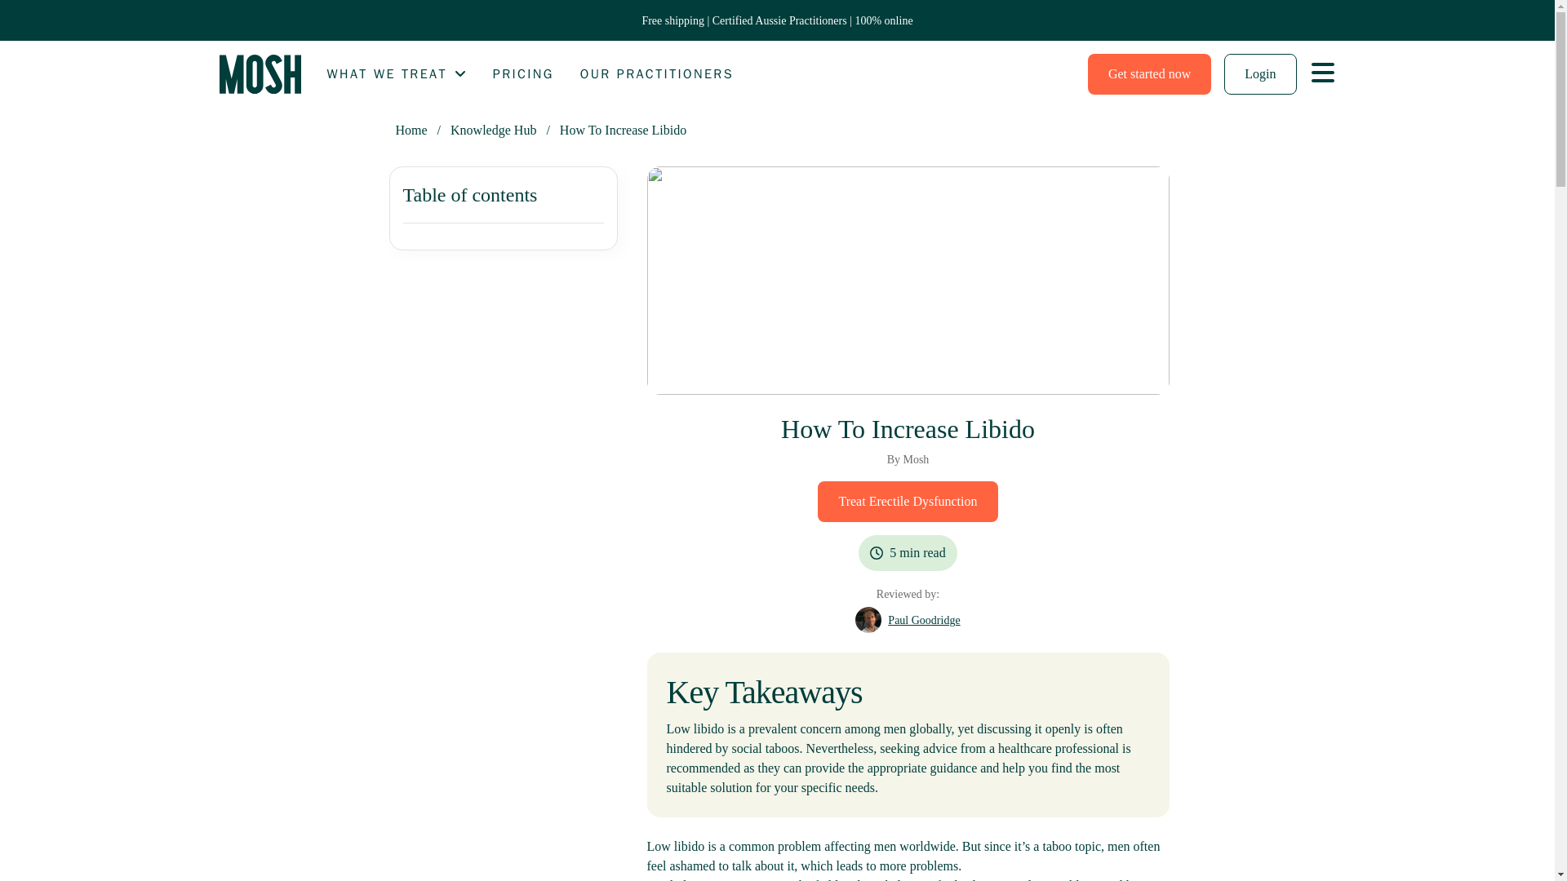 The image size is (1567, 881). What do you see at coordinates (656, 73) in the screenshot?
I see `OUR PRACTITIONERS` at bounding box center [656, 73].